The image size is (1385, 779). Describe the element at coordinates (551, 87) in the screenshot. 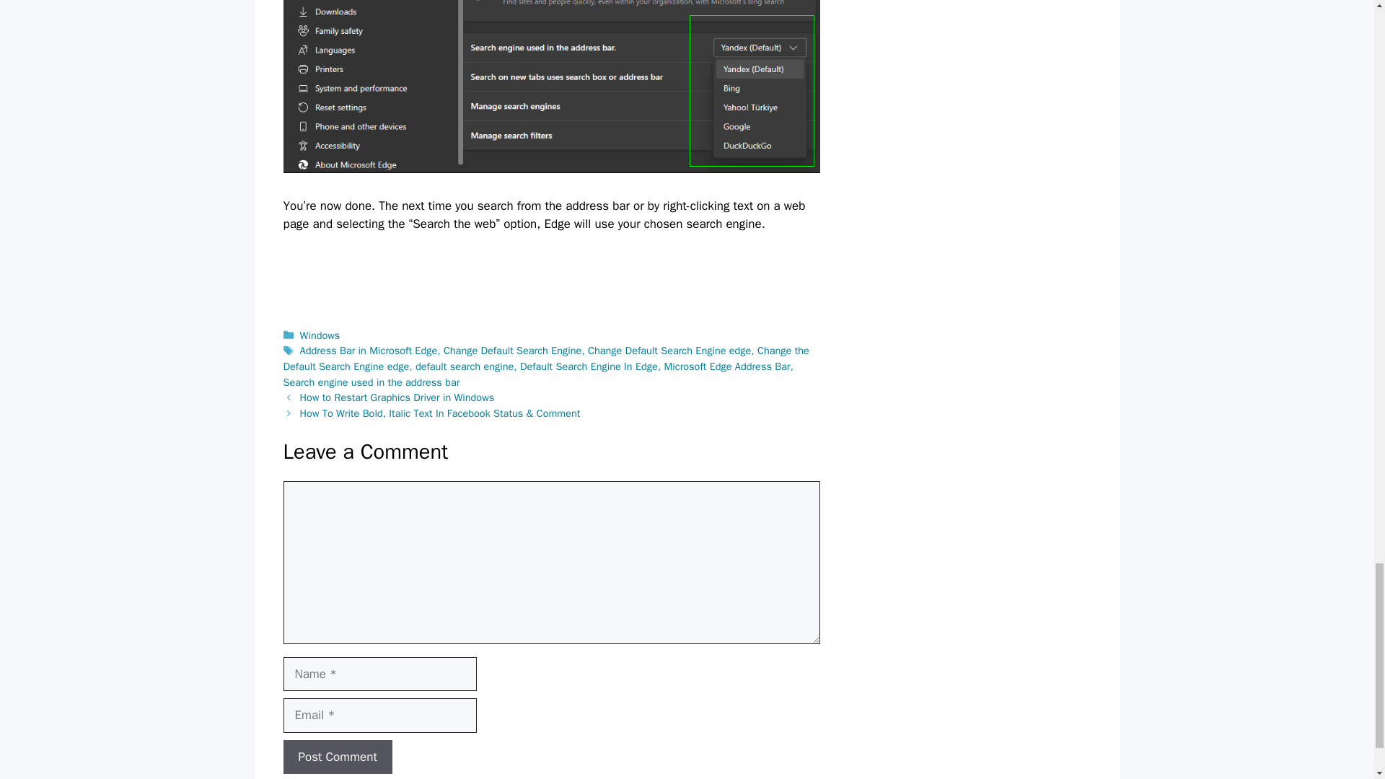

I see ` the option Search engine` at that location.